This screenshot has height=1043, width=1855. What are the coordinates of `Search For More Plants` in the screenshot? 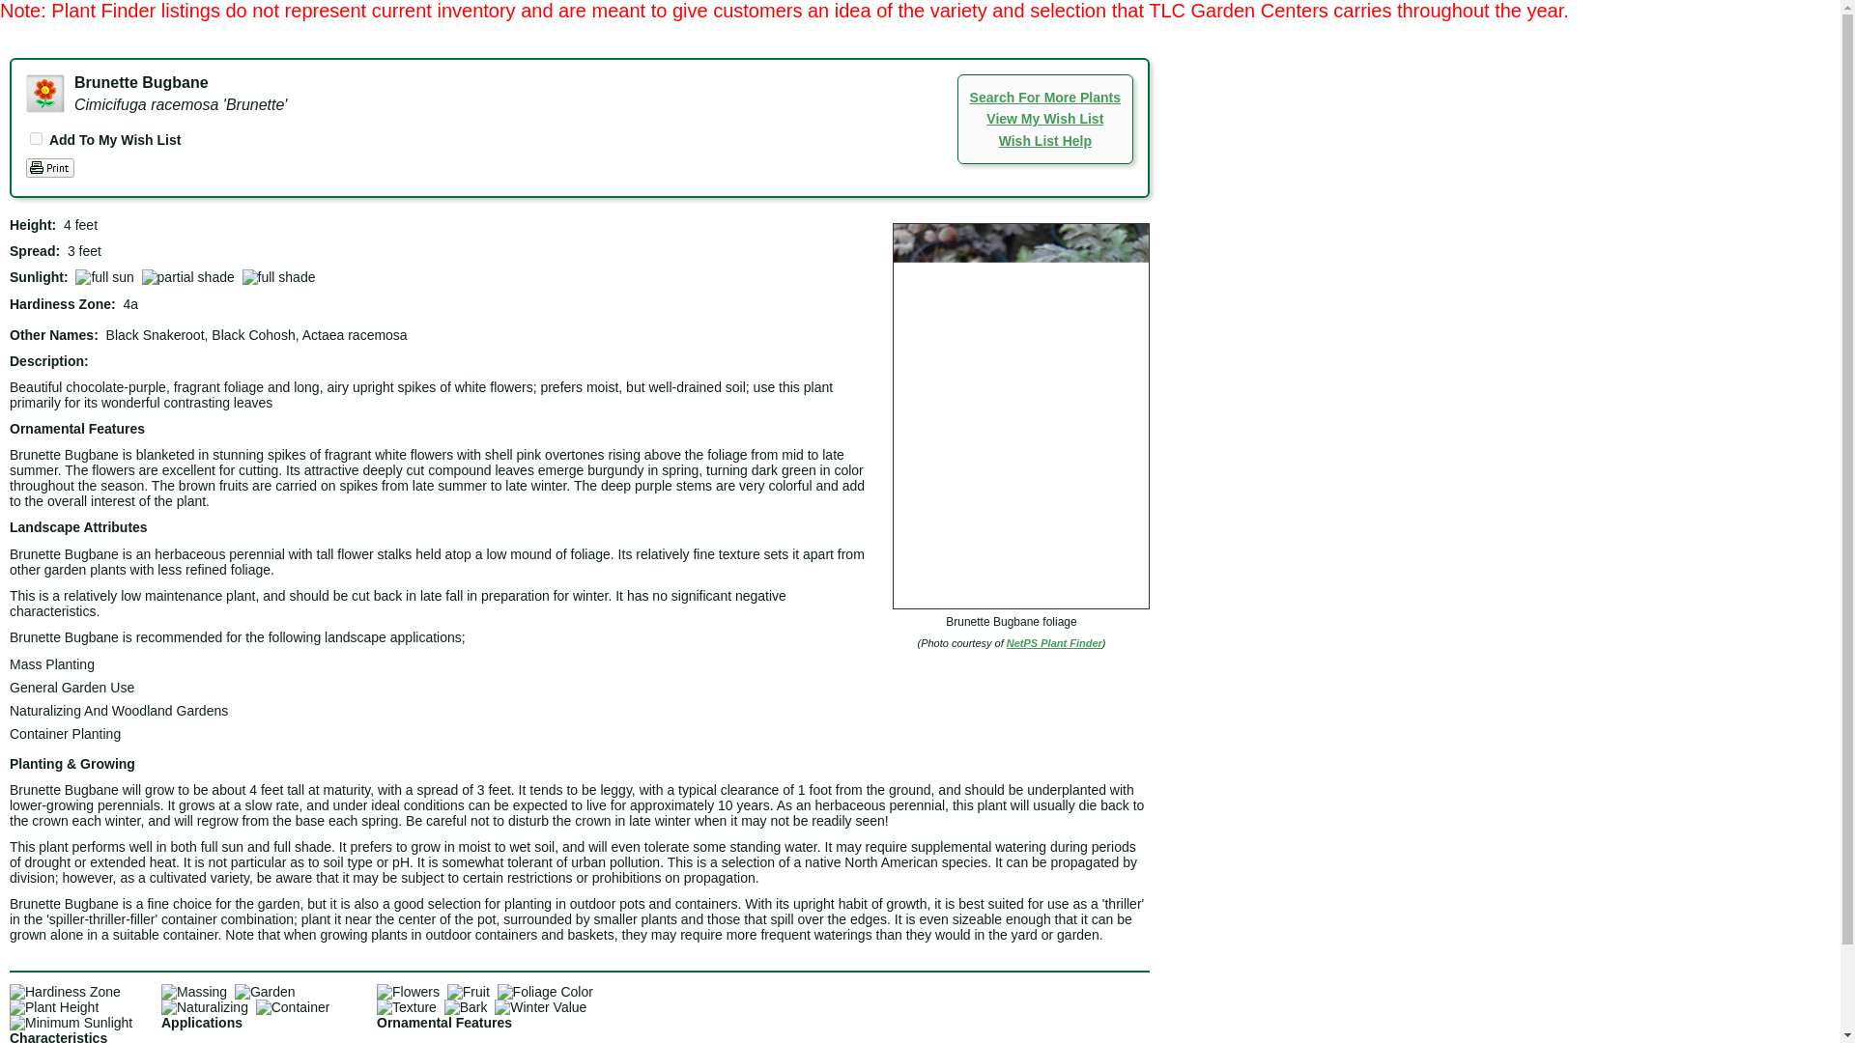 It's located at (1045, 97).